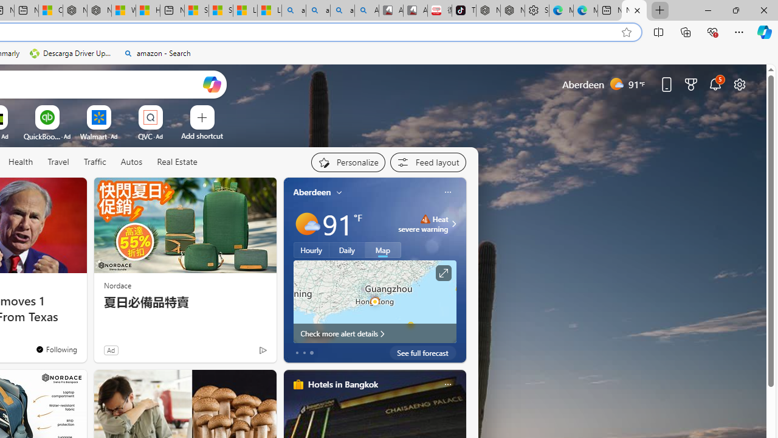 This screenshot has width=778, height=438. Describe the element at coordinates (56, 349) in the screenshot. I see `You're following Newsweek` at that location.